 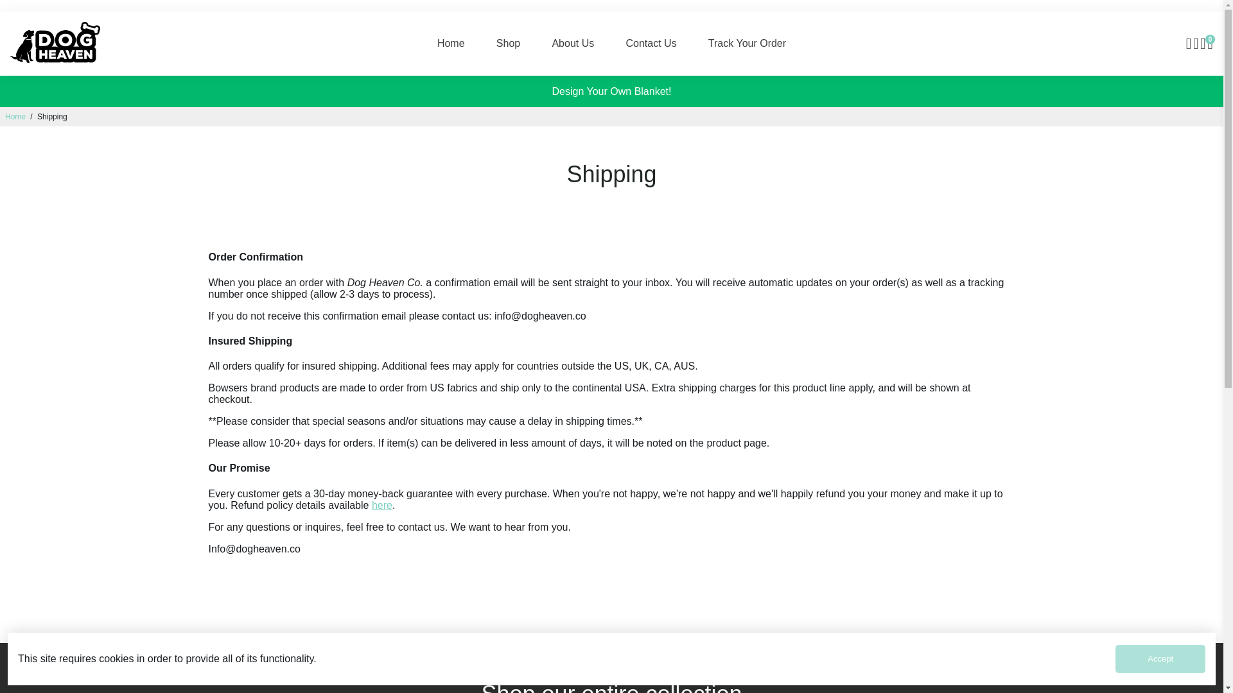 I want to click on Contact Us, so click(x=651, y=44).